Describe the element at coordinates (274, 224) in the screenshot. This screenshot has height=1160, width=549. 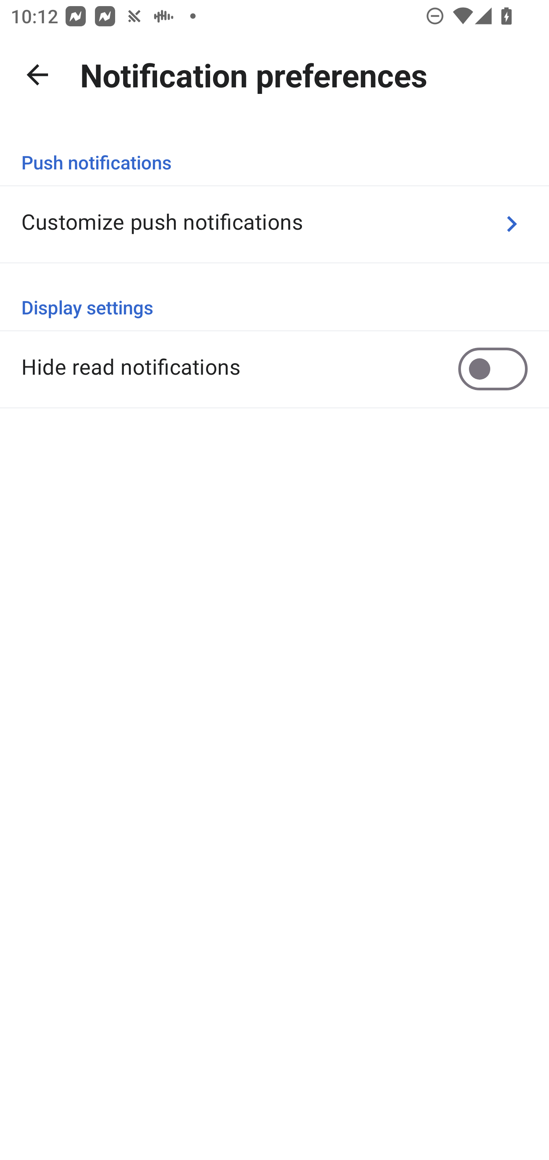
I see `Customize push notifications` at that location.